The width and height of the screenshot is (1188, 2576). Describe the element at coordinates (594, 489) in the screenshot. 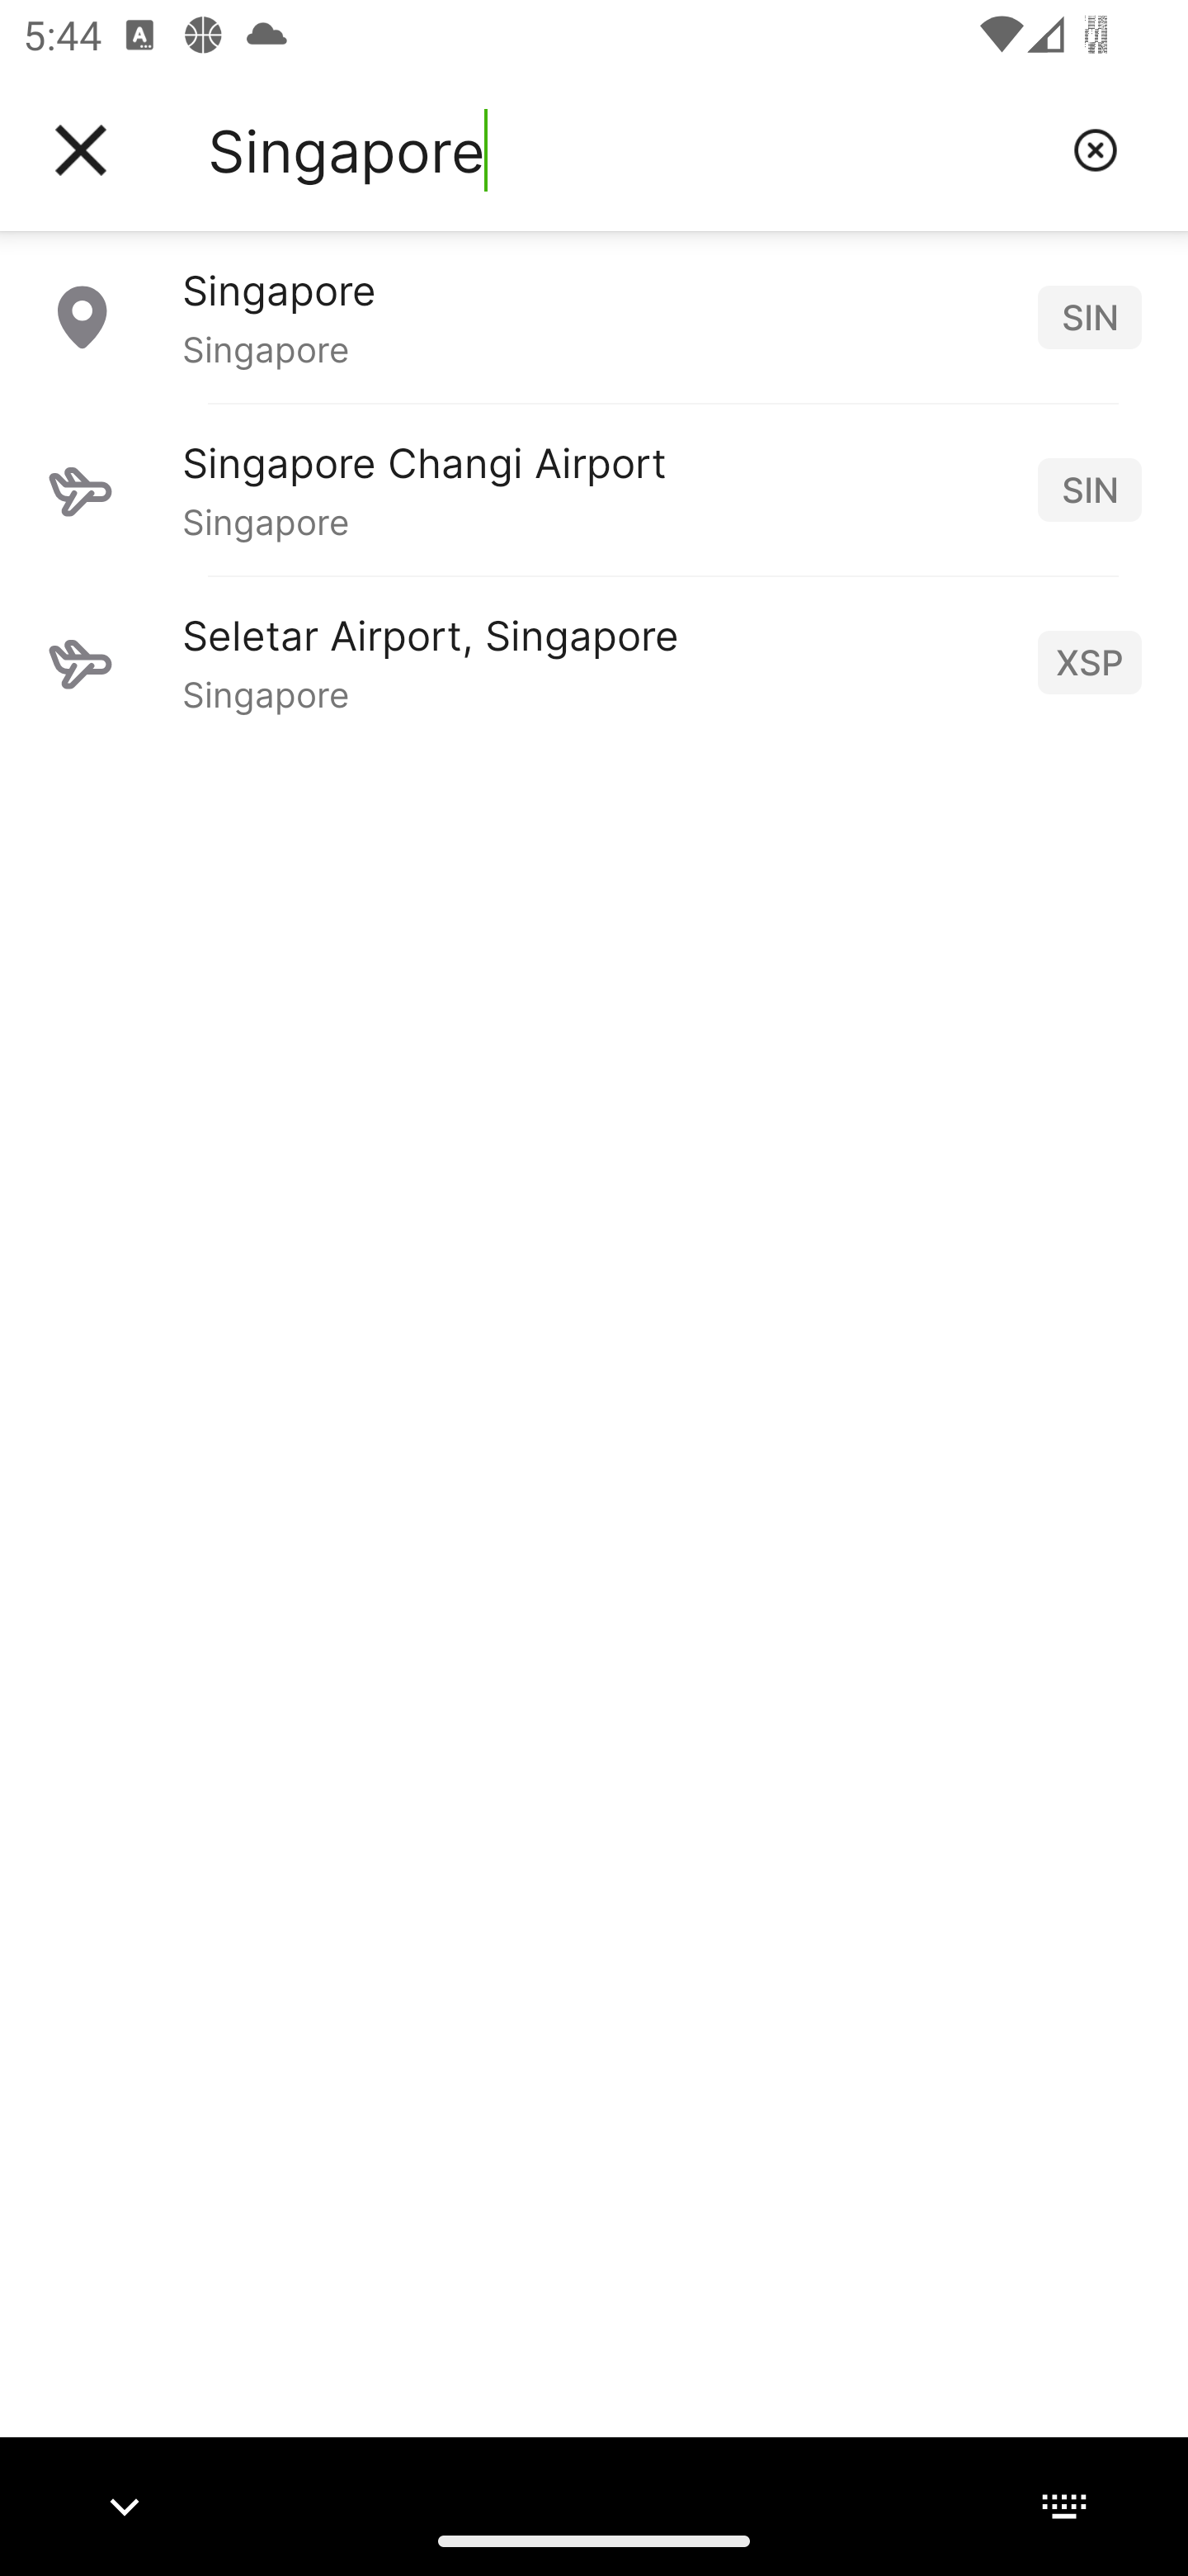

I see `Singapore Changi Airport Singapore SIN` at that location.